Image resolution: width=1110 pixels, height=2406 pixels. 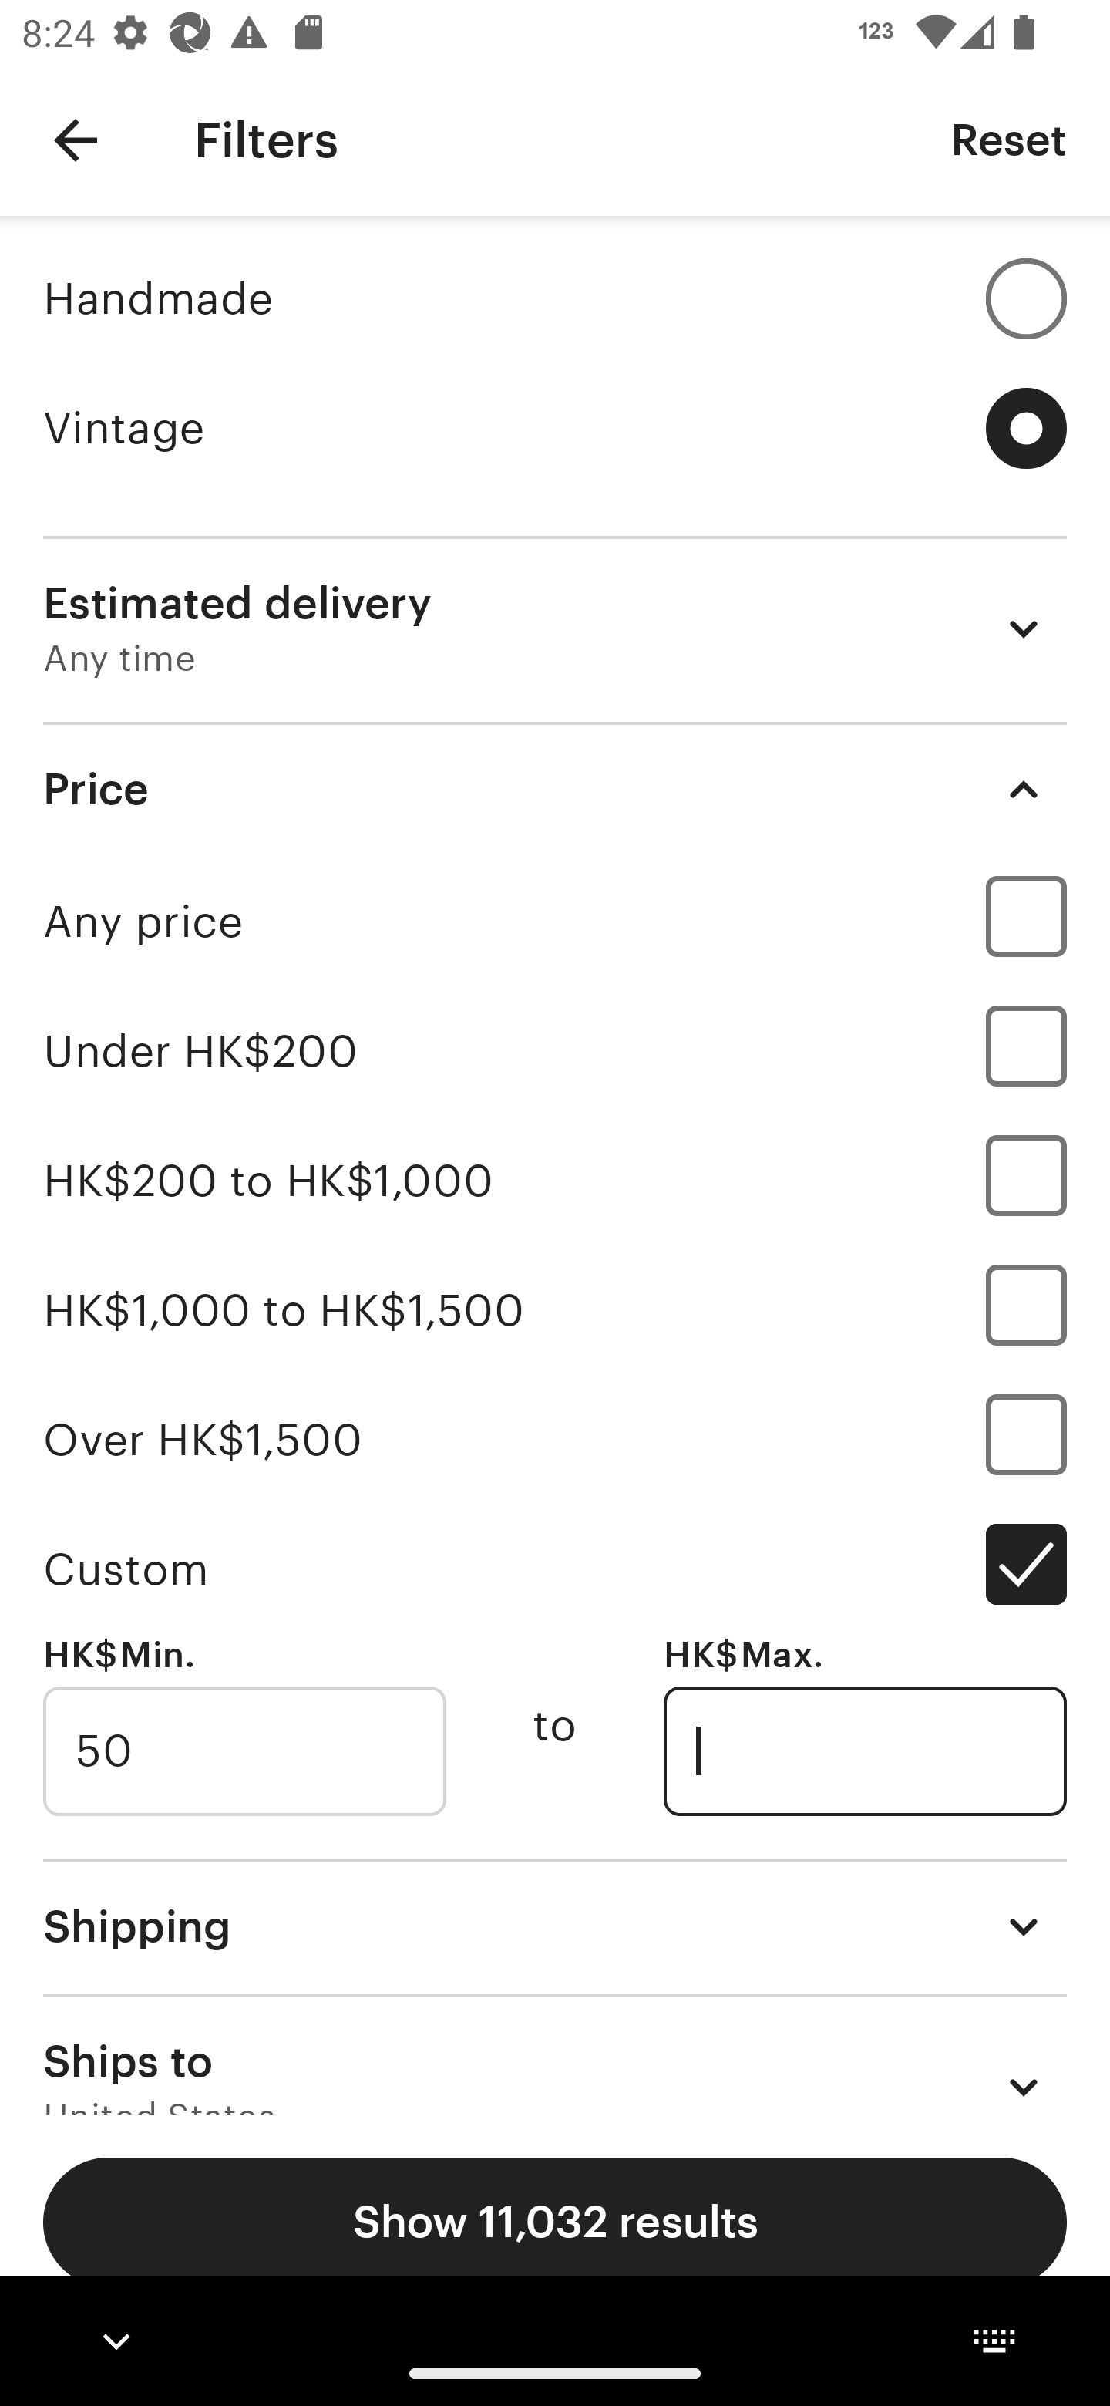 What do you see at coordinates (555, 1926) in the screenshot?
I see `Shipping` at bounding box center [555, 1926].